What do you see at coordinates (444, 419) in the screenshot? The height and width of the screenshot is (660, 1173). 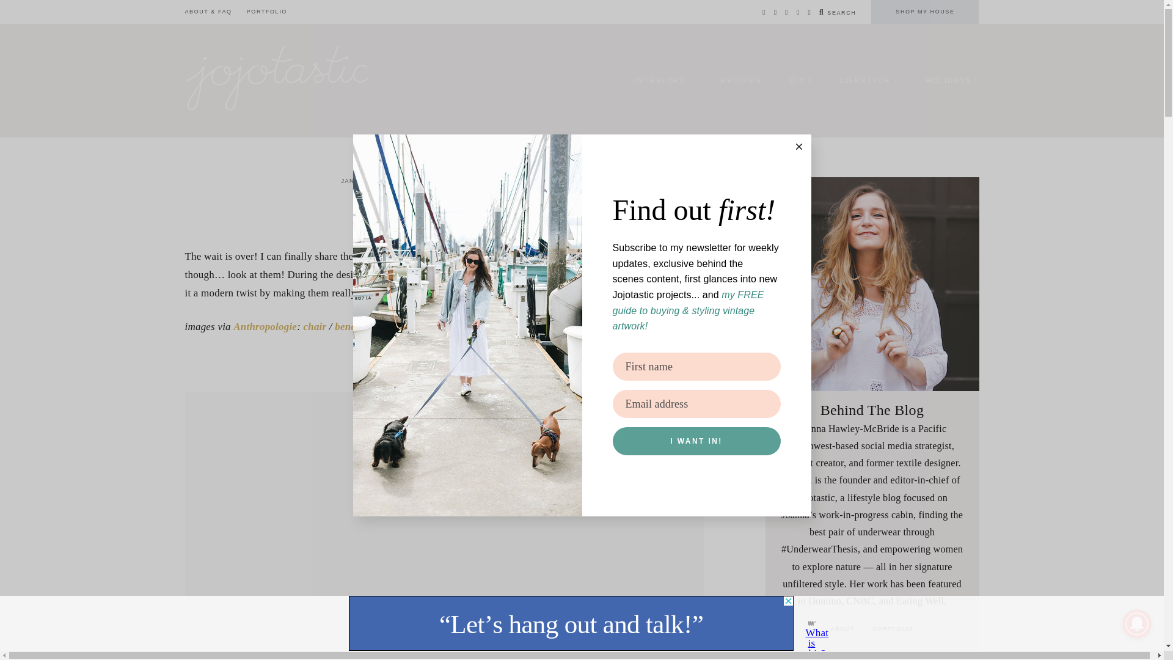 I see `3rd party ad content` at bounding box center [444, 419].